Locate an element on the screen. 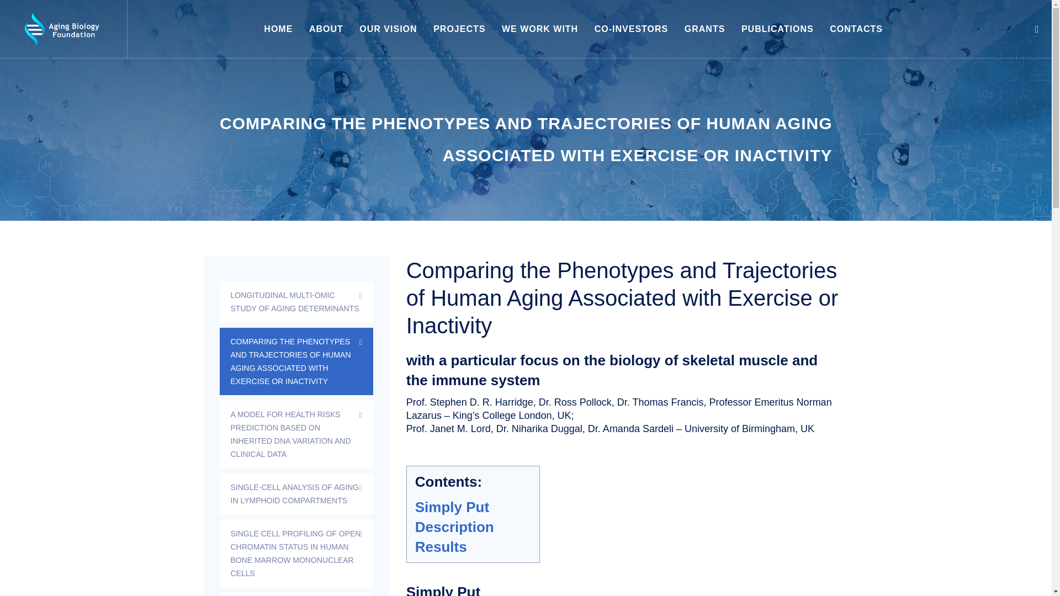 The image size is (1060, 596). Search is located at coordinates (1037, 29).